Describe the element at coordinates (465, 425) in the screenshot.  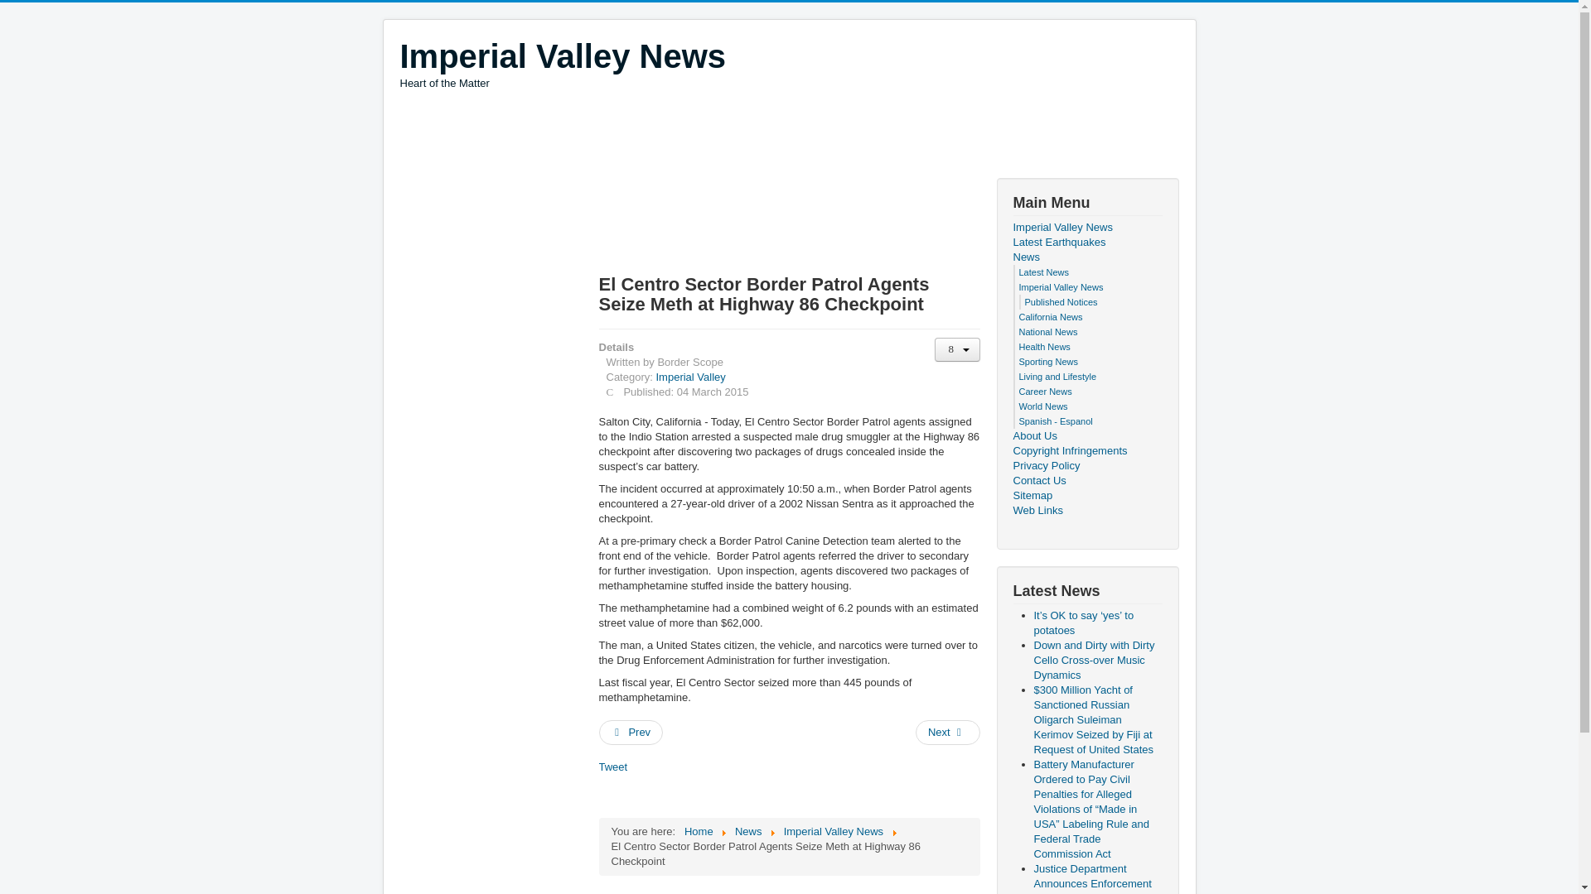
I see `Advertisement` at that location.